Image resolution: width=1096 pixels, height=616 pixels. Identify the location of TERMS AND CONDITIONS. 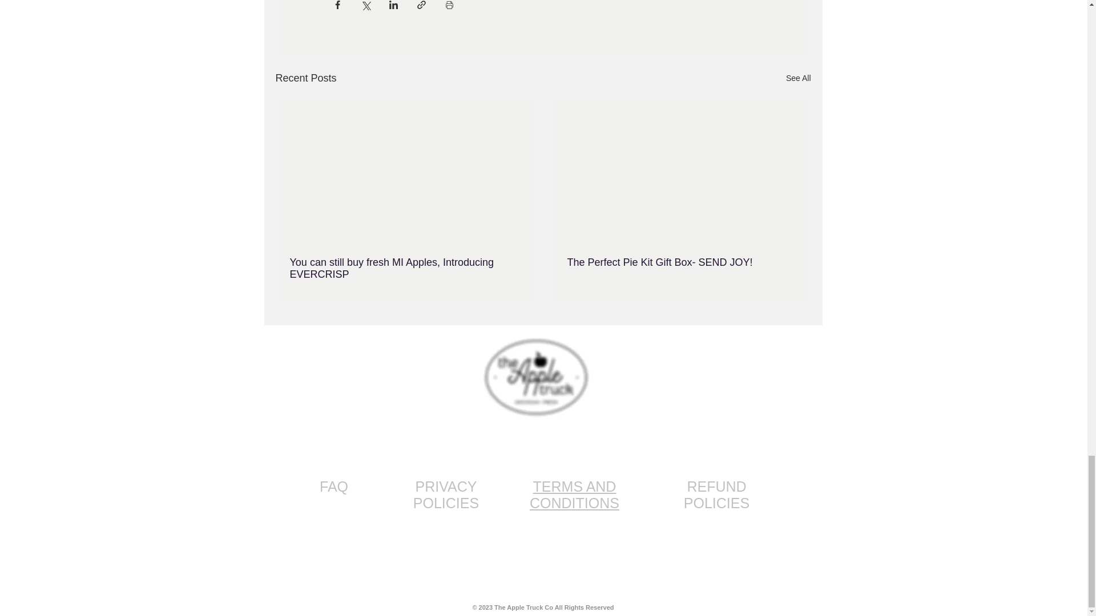
(574, 495).